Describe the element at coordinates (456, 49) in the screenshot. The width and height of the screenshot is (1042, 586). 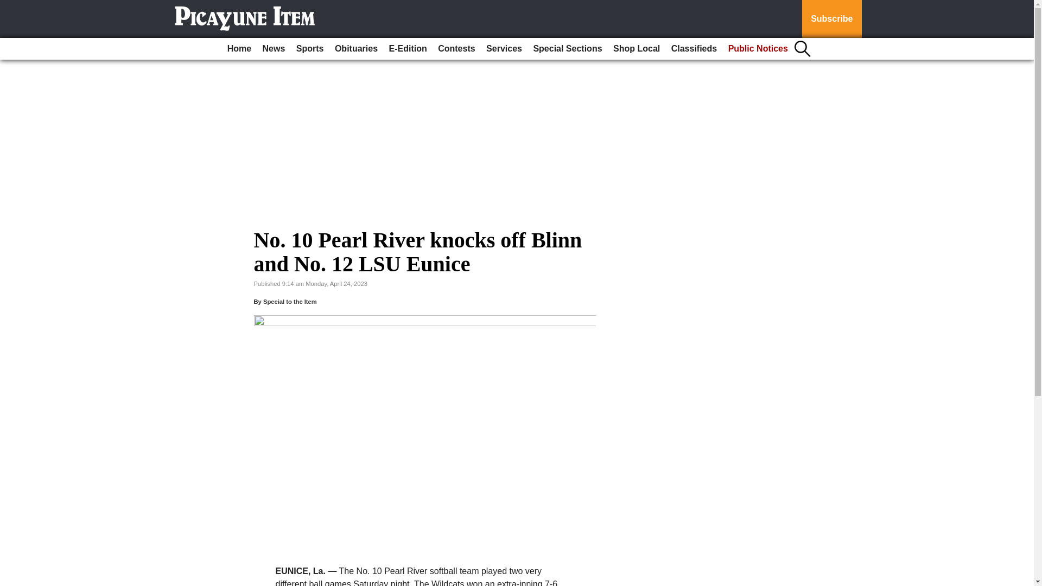
I see `Contests` at that location.